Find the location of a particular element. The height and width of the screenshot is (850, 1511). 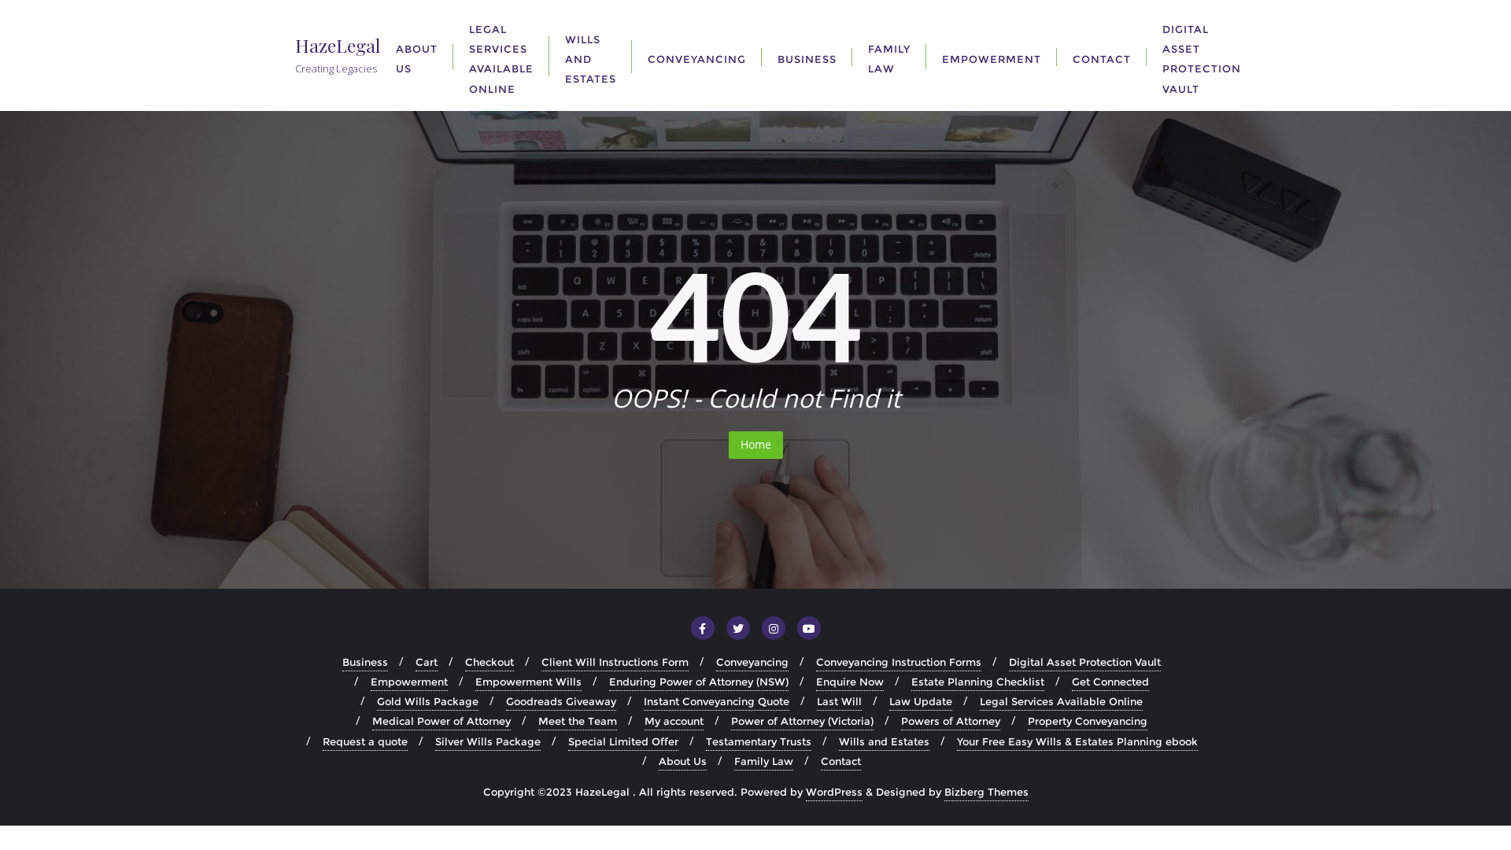

Meet the Team is located at coordinates (578, 721).